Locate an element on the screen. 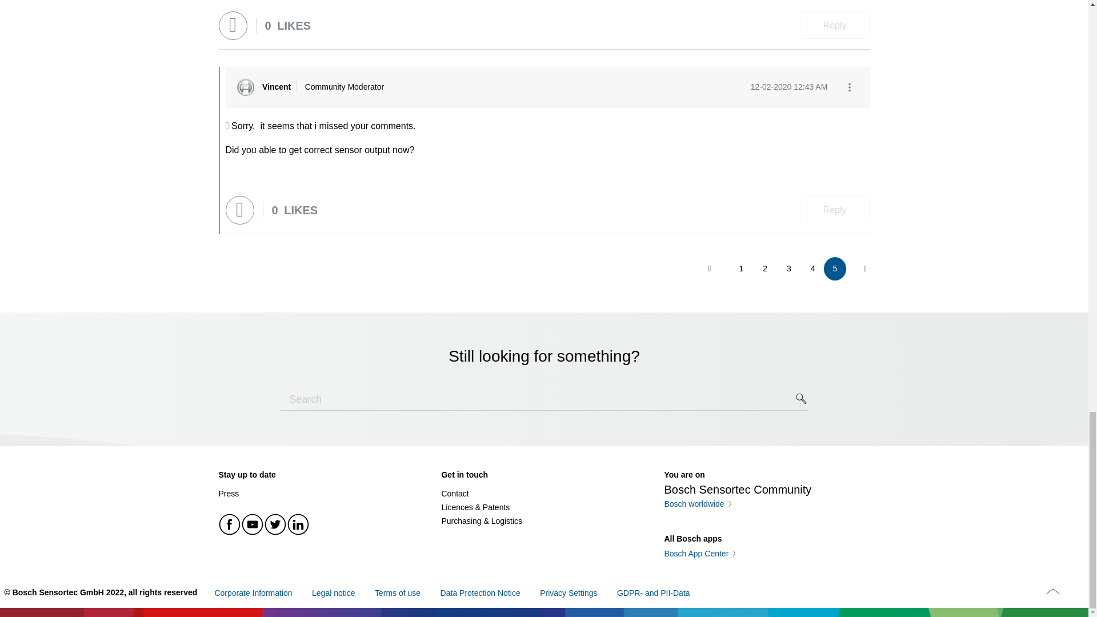 This screenshot has width=1097, height=617. Icon search is located at coordinates (802, 399).